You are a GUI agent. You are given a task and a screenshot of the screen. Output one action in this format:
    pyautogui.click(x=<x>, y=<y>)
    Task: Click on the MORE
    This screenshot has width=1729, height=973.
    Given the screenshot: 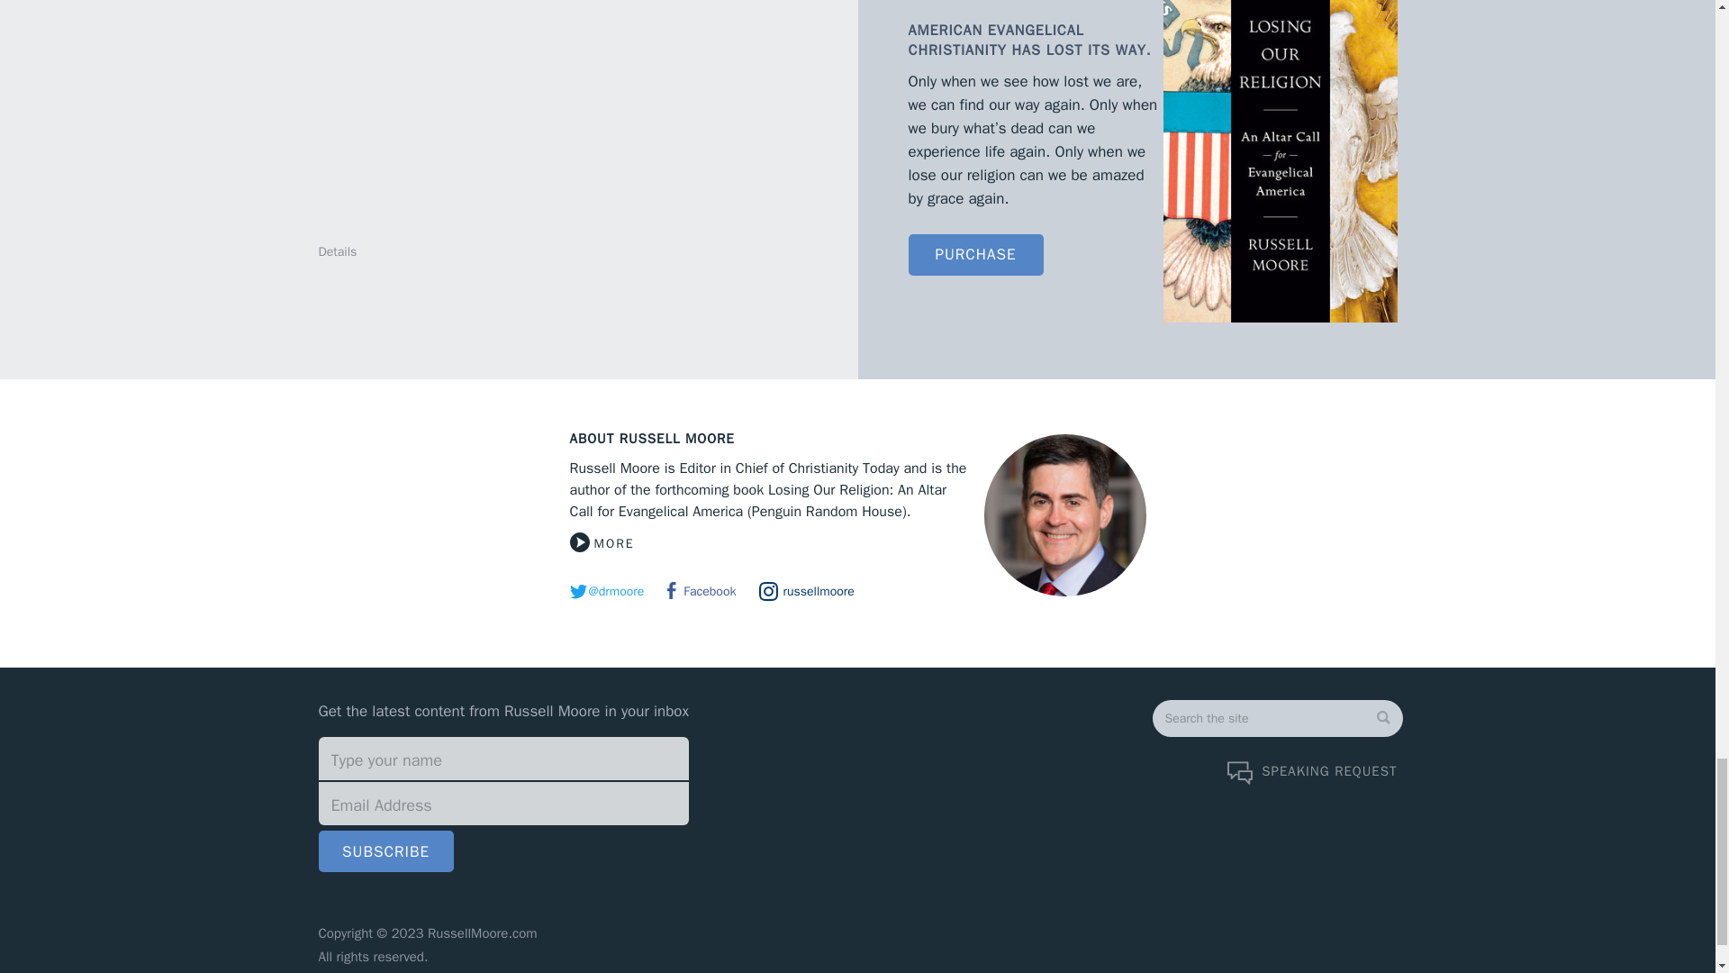 What is the action you would take?
    pyautogui.click(x=602, y=542)
    